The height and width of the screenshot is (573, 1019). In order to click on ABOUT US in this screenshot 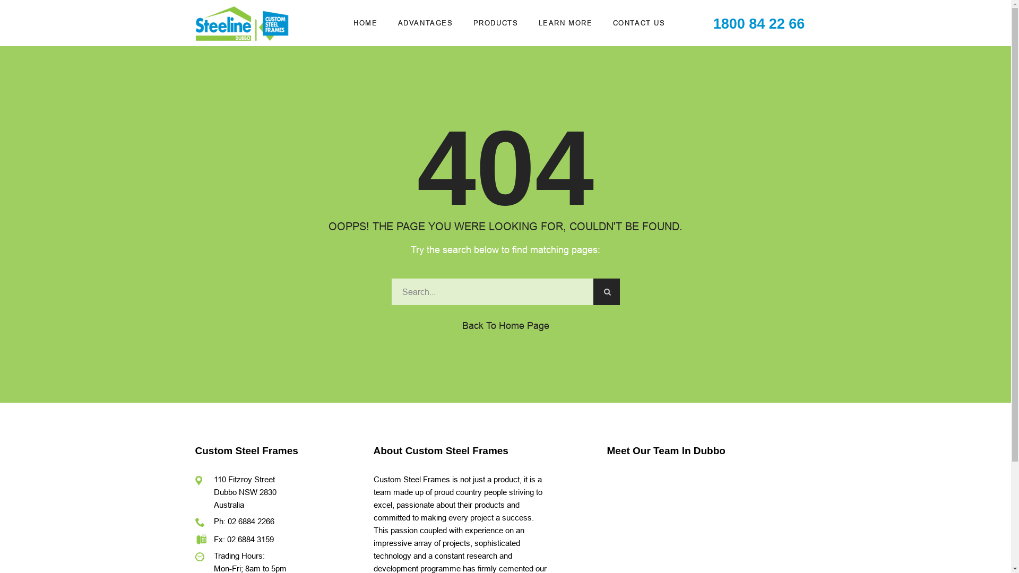, I will do `click(656, 57)`.